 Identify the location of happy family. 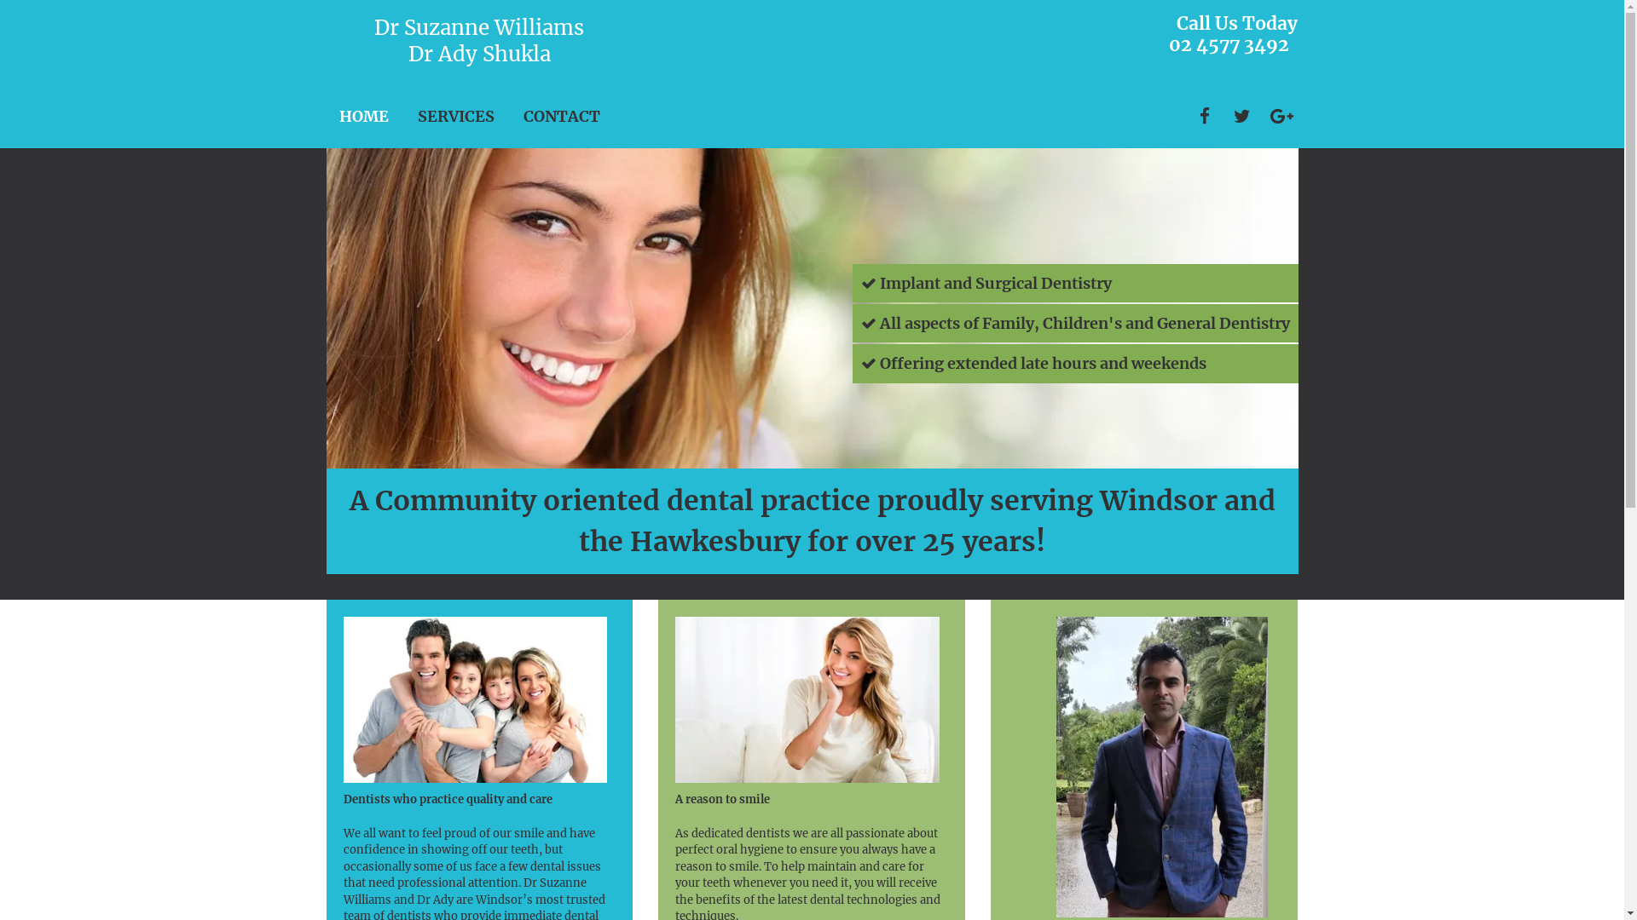
(475, 700).